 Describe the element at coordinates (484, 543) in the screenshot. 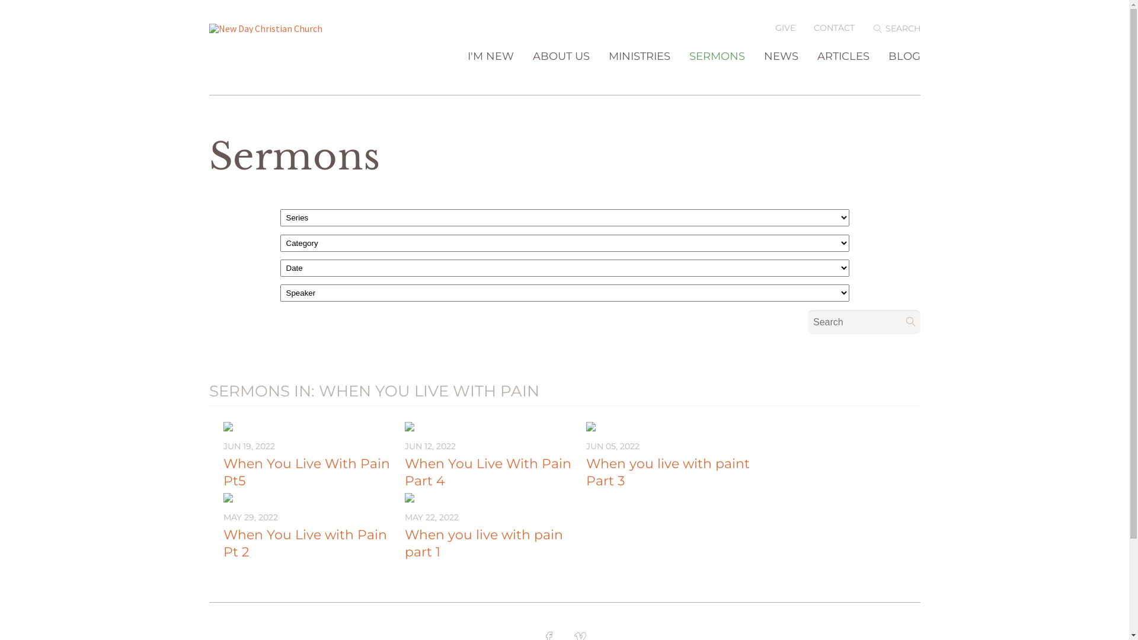

I see `When you live with pain part 1` at that location.